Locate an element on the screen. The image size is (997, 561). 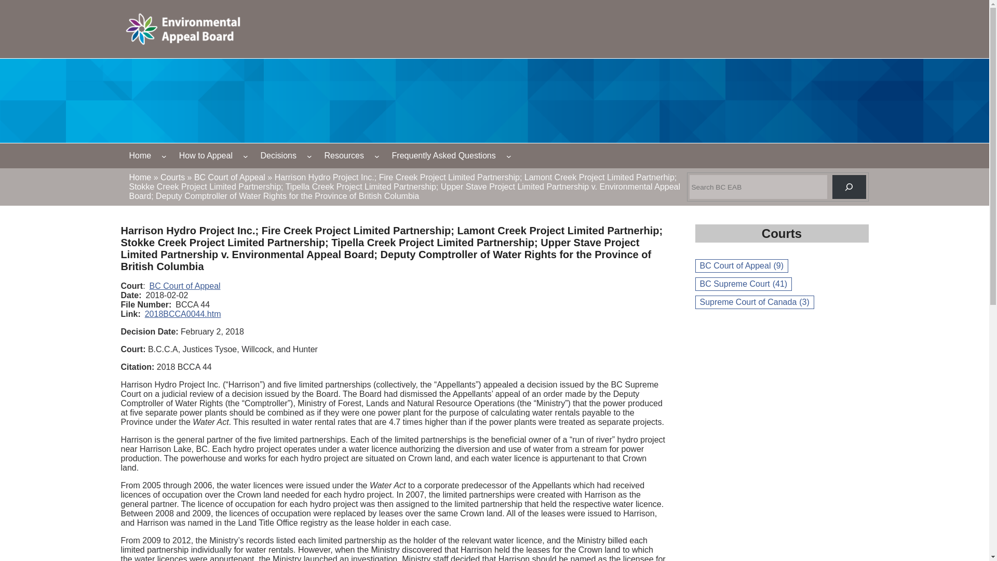
Resources is located at coordinates (344, 156).